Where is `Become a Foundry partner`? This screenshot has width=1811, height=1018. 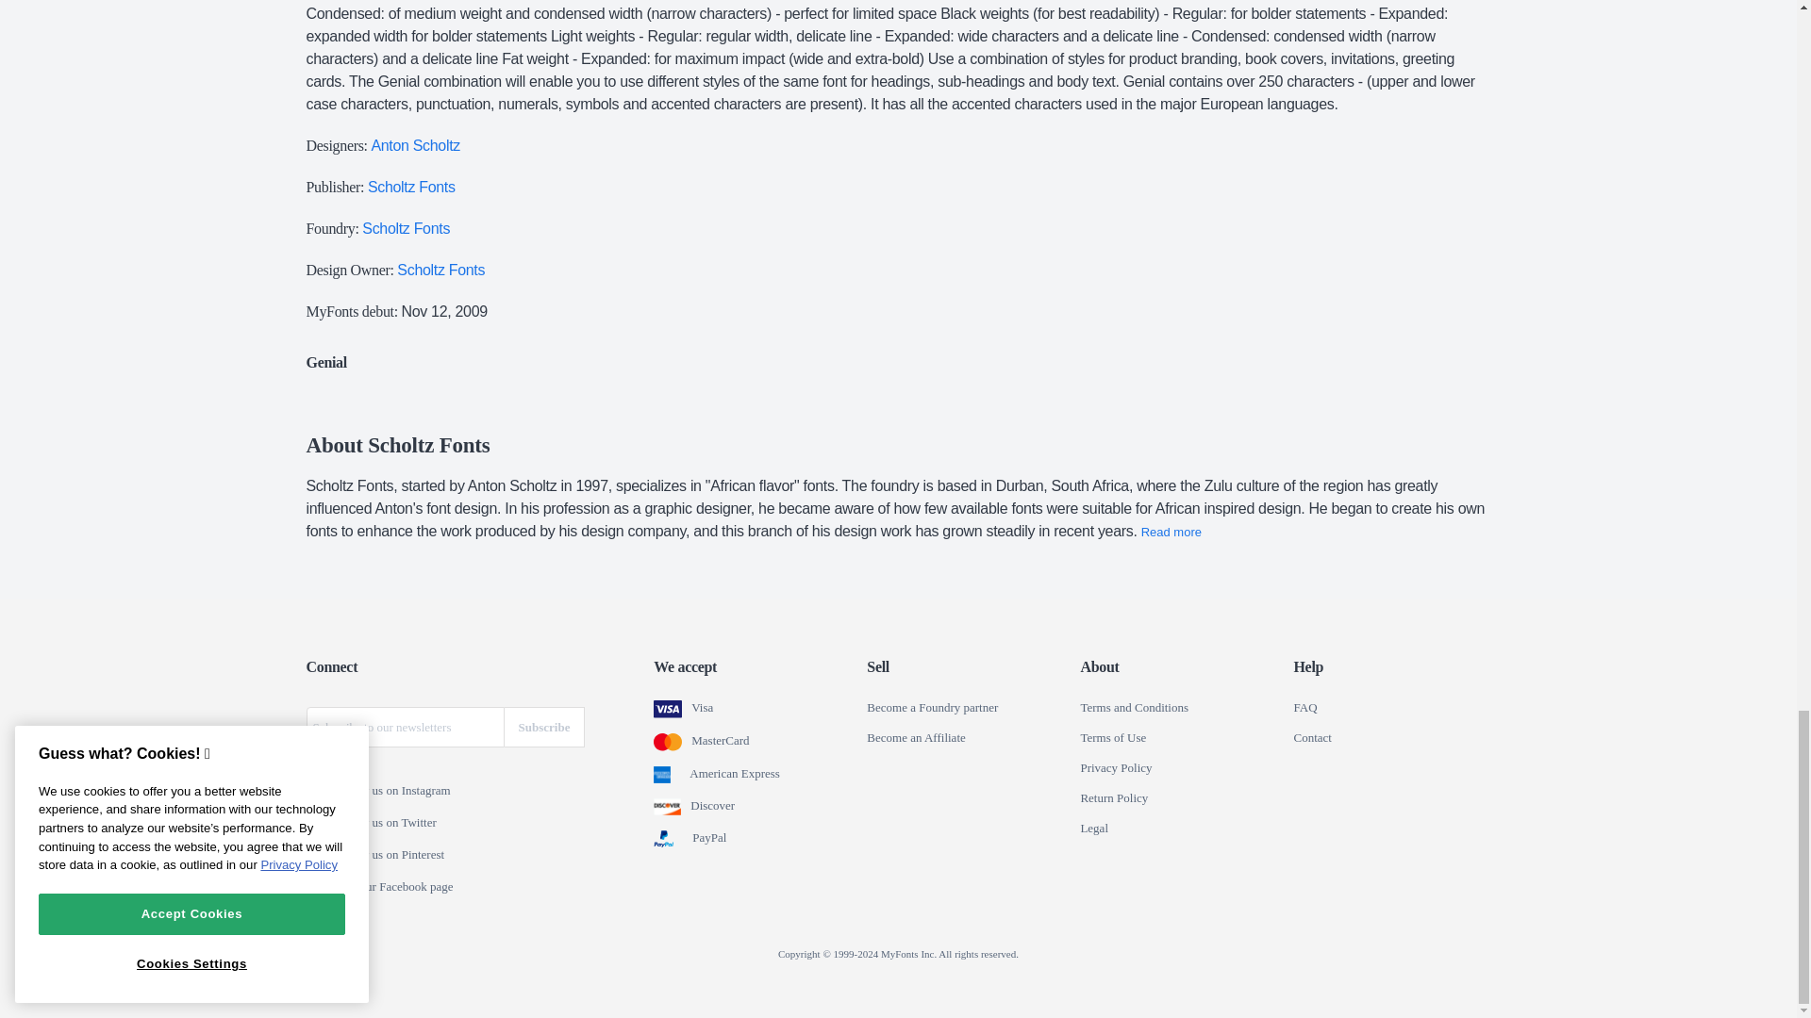 Become a Foundry partner is located at coordinates (932, 708).